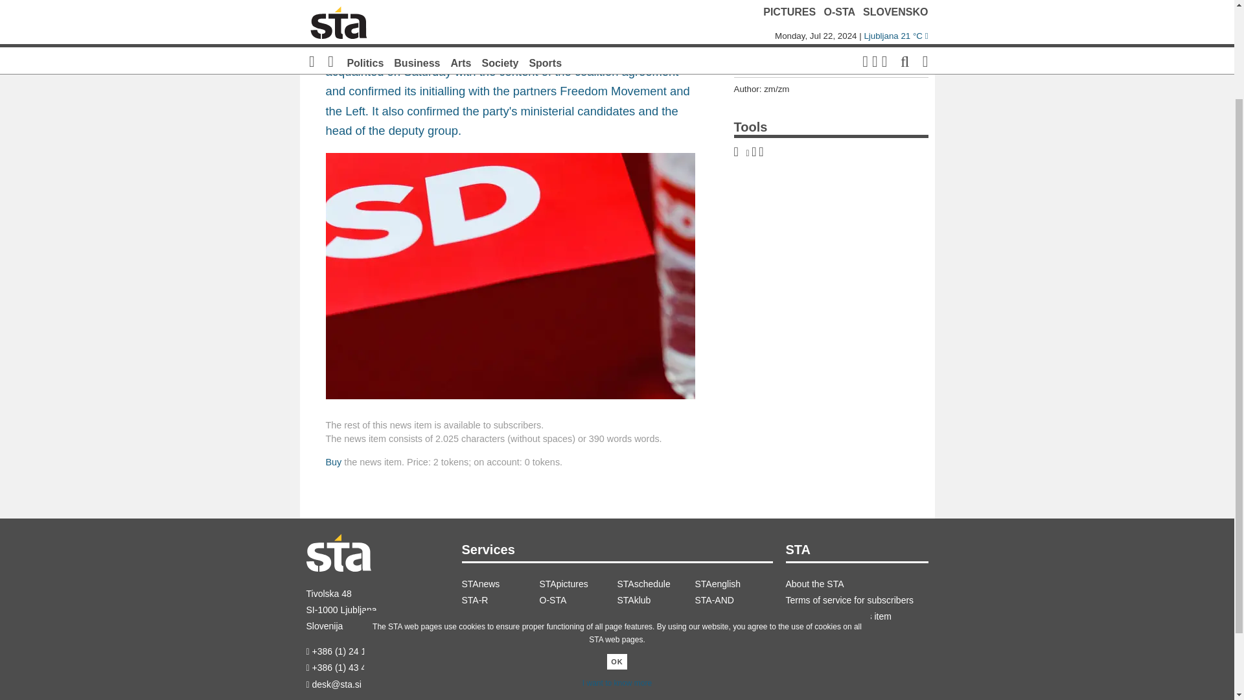 This screenshot has height=700, width=1244. What do you see at coordinates (500, 616) in the screenshot?
I see `STAkrog` at bounding box center [500, 616].